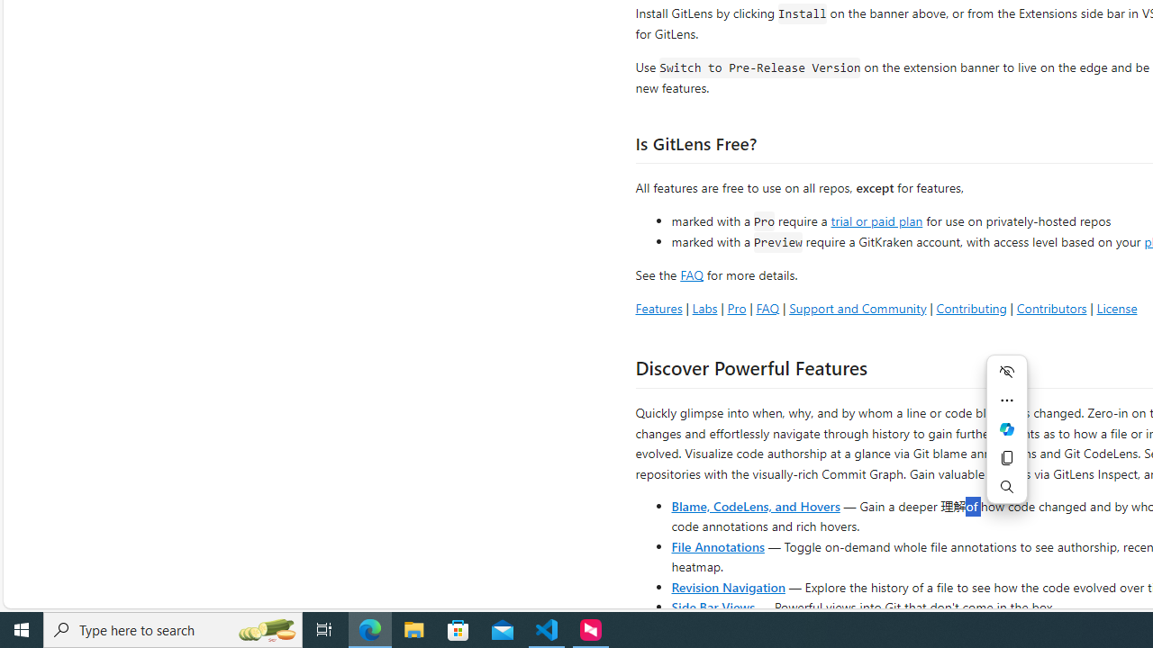  Describe the element at coordinates (858, 308) in the screenshot. I see `Support and Community` at that location.